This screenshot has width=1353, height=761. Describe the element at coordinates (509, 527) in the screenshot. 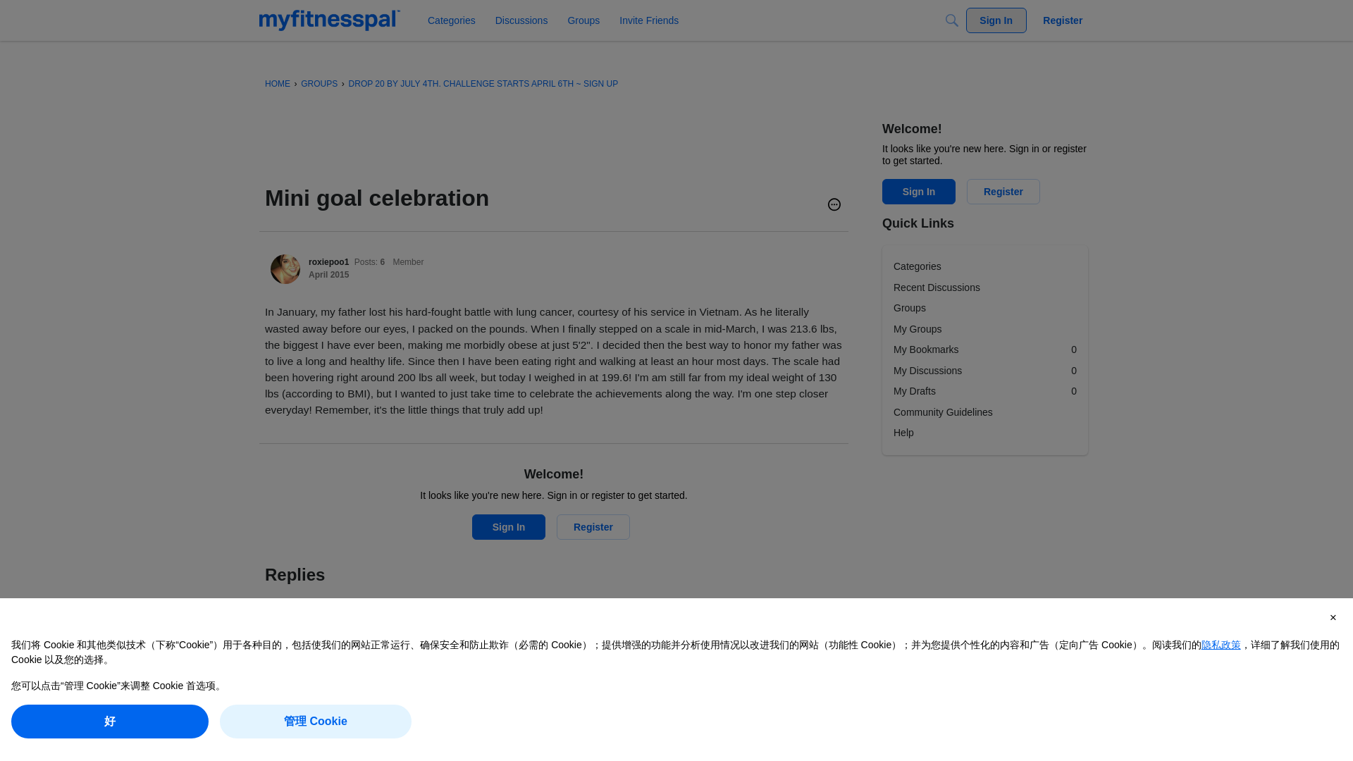

I see `Sign In` at that location.